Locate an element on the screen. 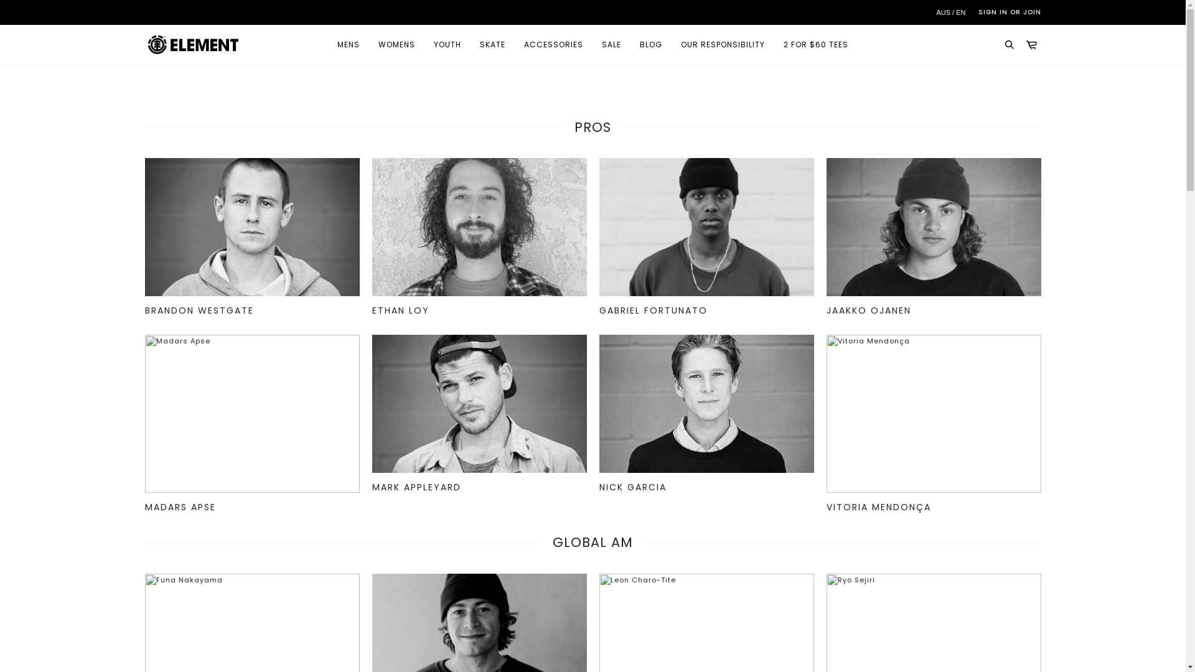 This screenshot has width=1195, height=672. SALE is located at coordinates (611, 45).